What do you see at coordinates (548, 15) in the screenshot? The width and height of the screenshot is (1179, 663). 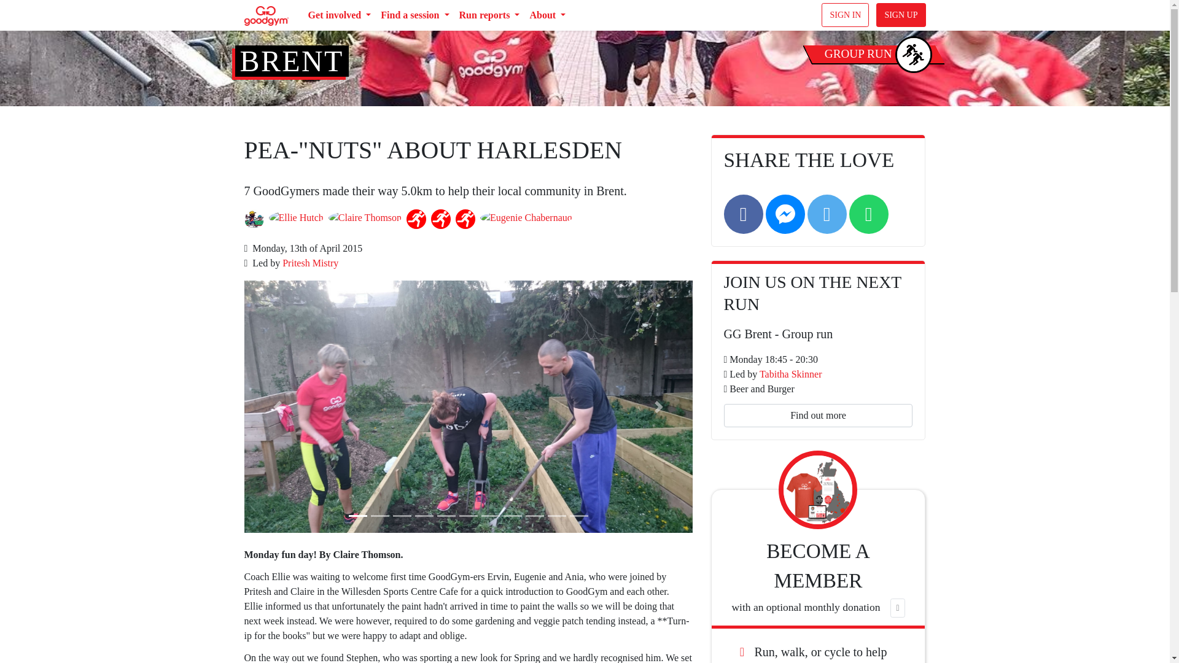 I see `About` at bounding box center [548, 15].